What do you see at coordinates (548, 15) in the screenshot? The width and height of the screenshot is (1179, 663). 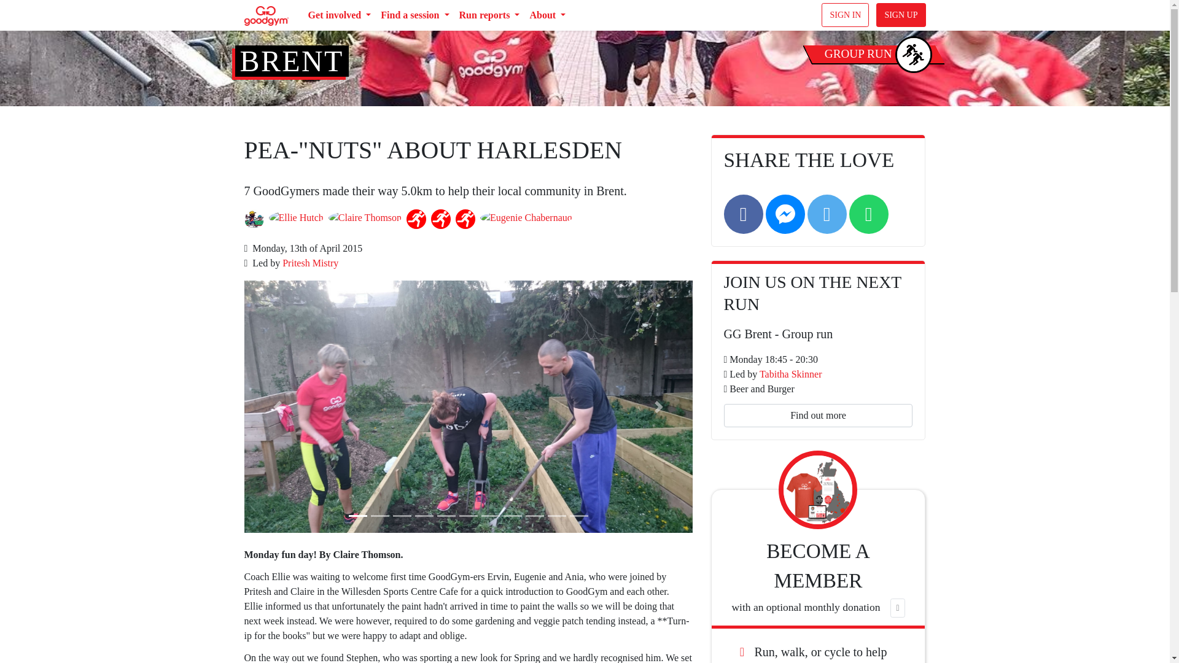 I see `About` at bounding box center [548, 15].